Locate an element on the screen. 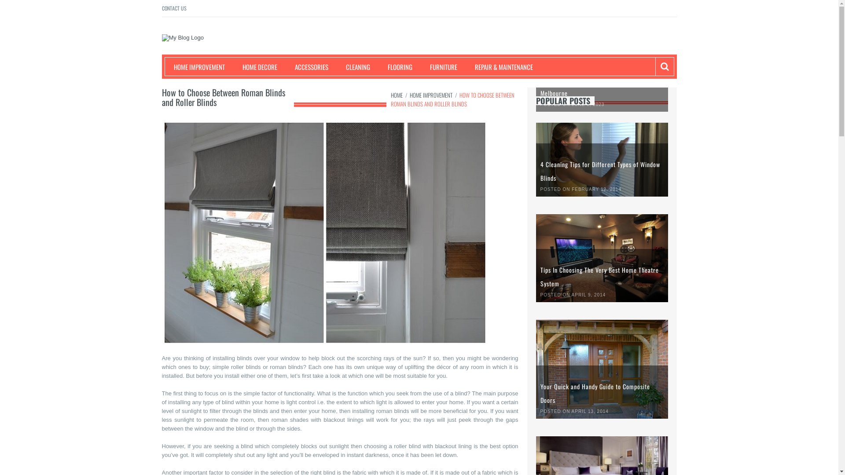 The width and height of the screenshot is (845, 475). HOME IMPROVEMENT is located at coordinates (195, 67).